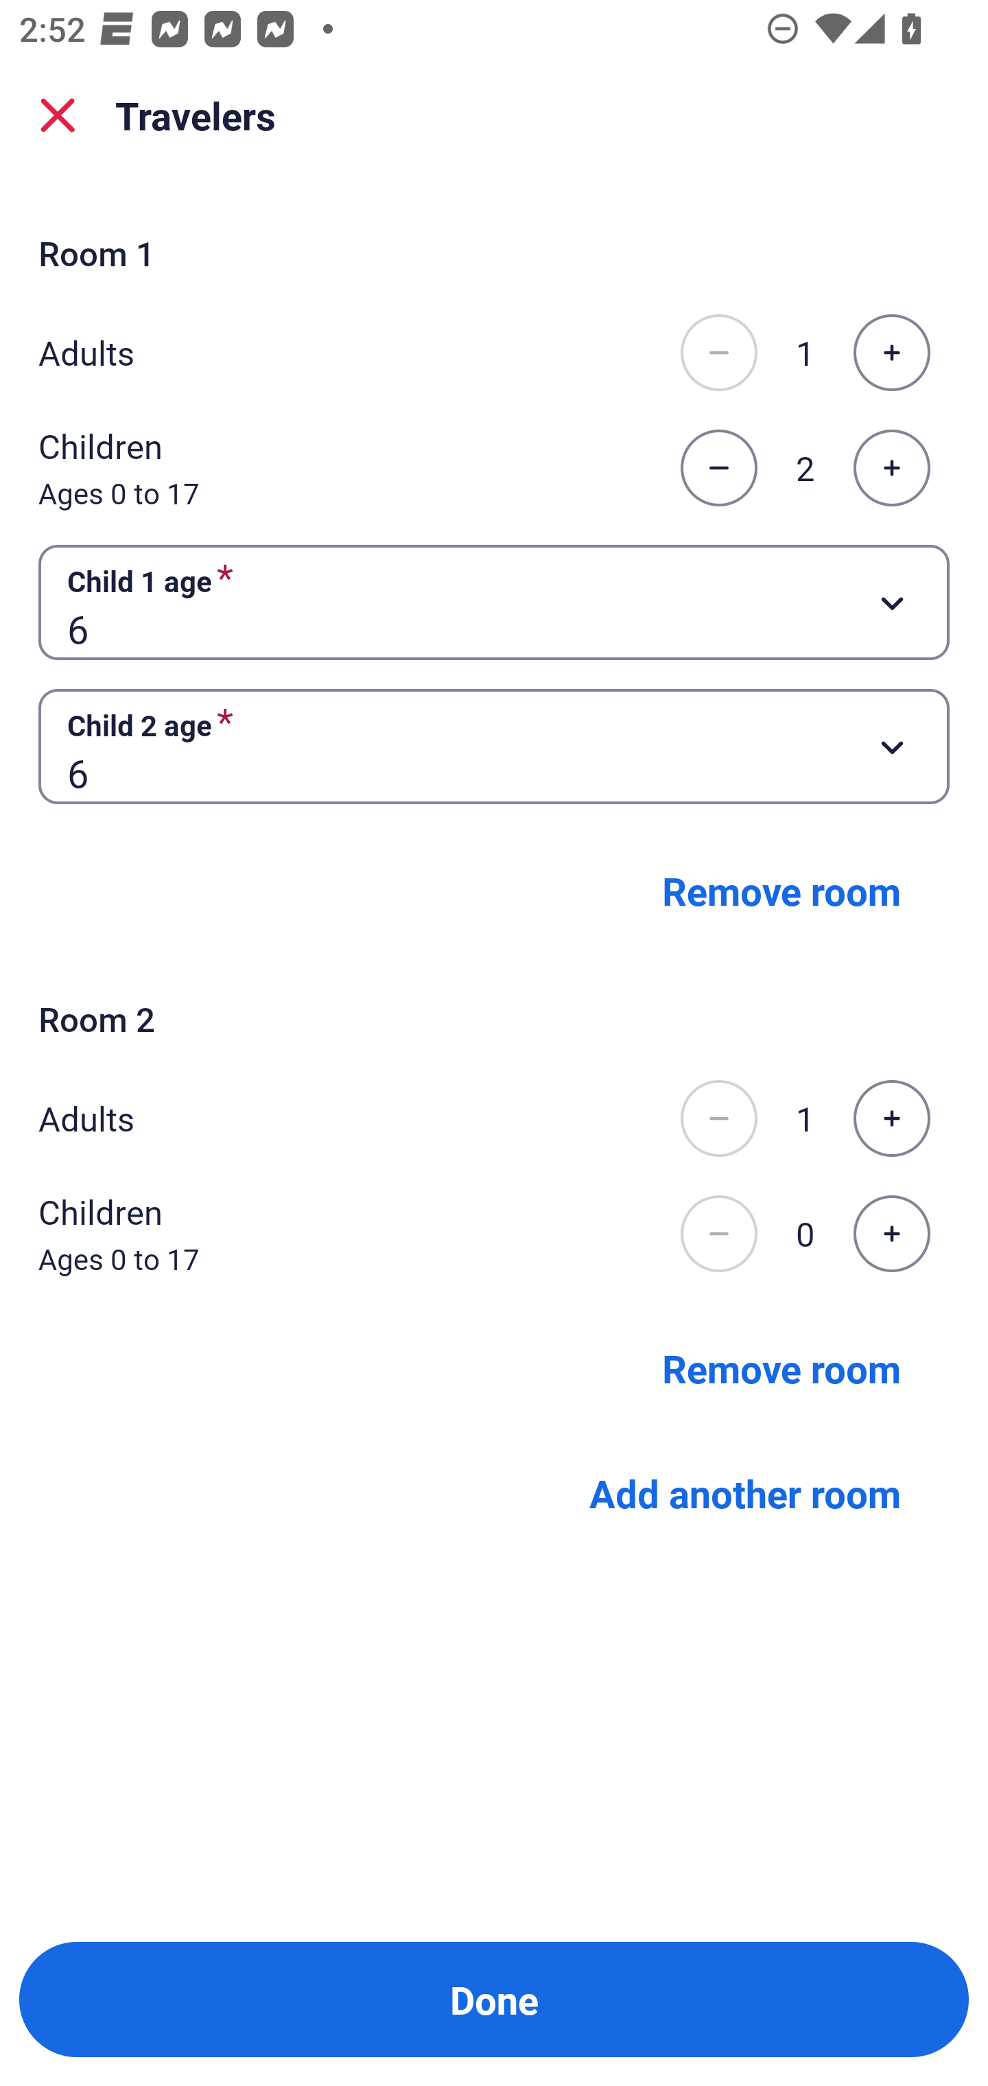 This screenshot has width=988, height=2086. What do you see at coordinates (891, 352) in the screenshot?
I see `Increase the number of adults` at bounding box center [891, 352].